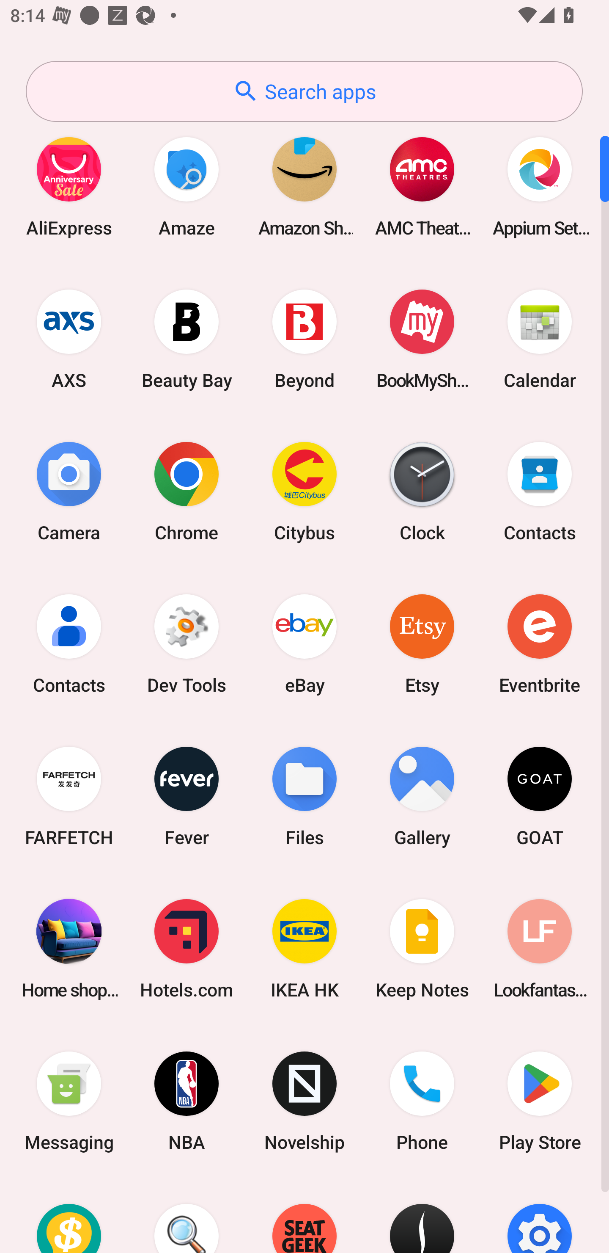 The image size is (609, 1253). What do you see at coordinates (422, 491) in the screenshot?
I see `Clock` at bounding box center [422, 491].